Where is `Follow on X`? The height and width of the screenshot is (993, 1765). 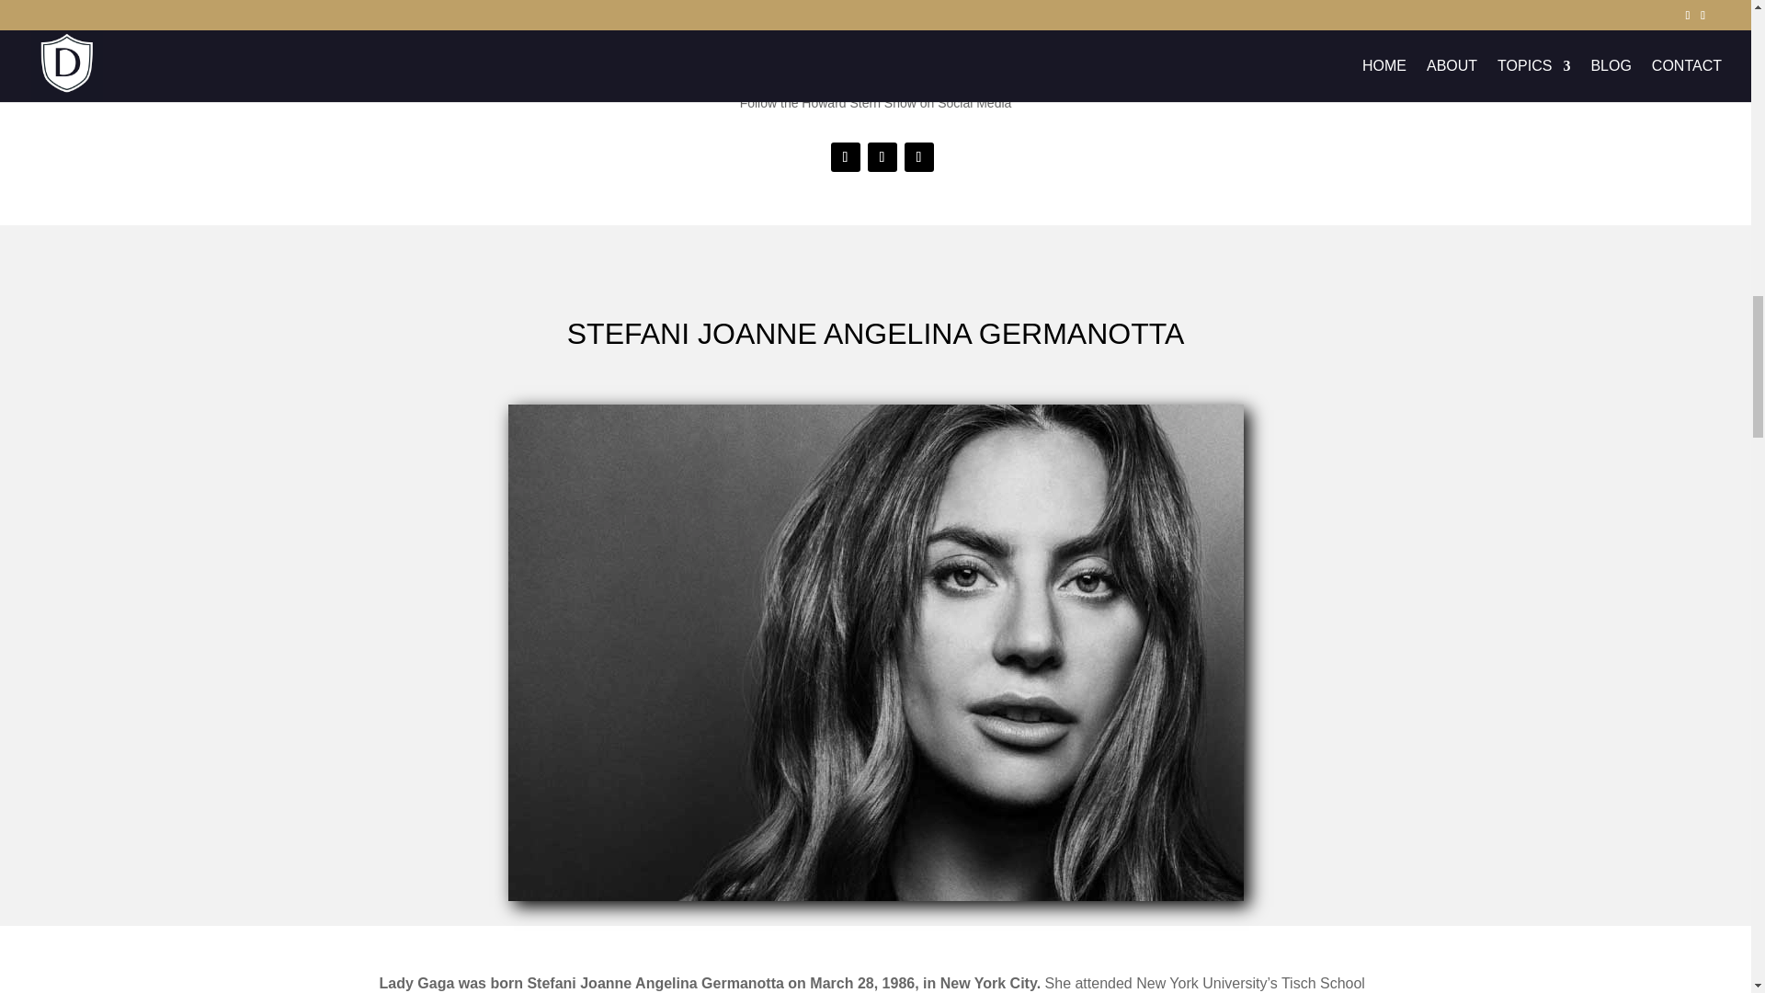
Follow on X is located at coordinates (882, 156).